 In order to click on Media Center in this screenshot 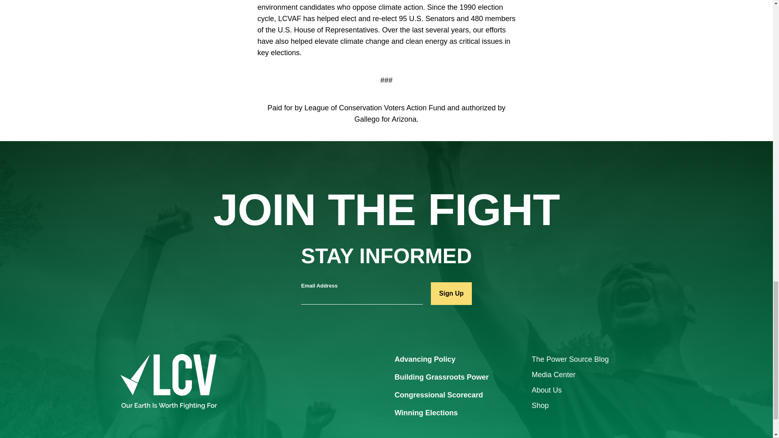, I will do `click(553, 375)`.